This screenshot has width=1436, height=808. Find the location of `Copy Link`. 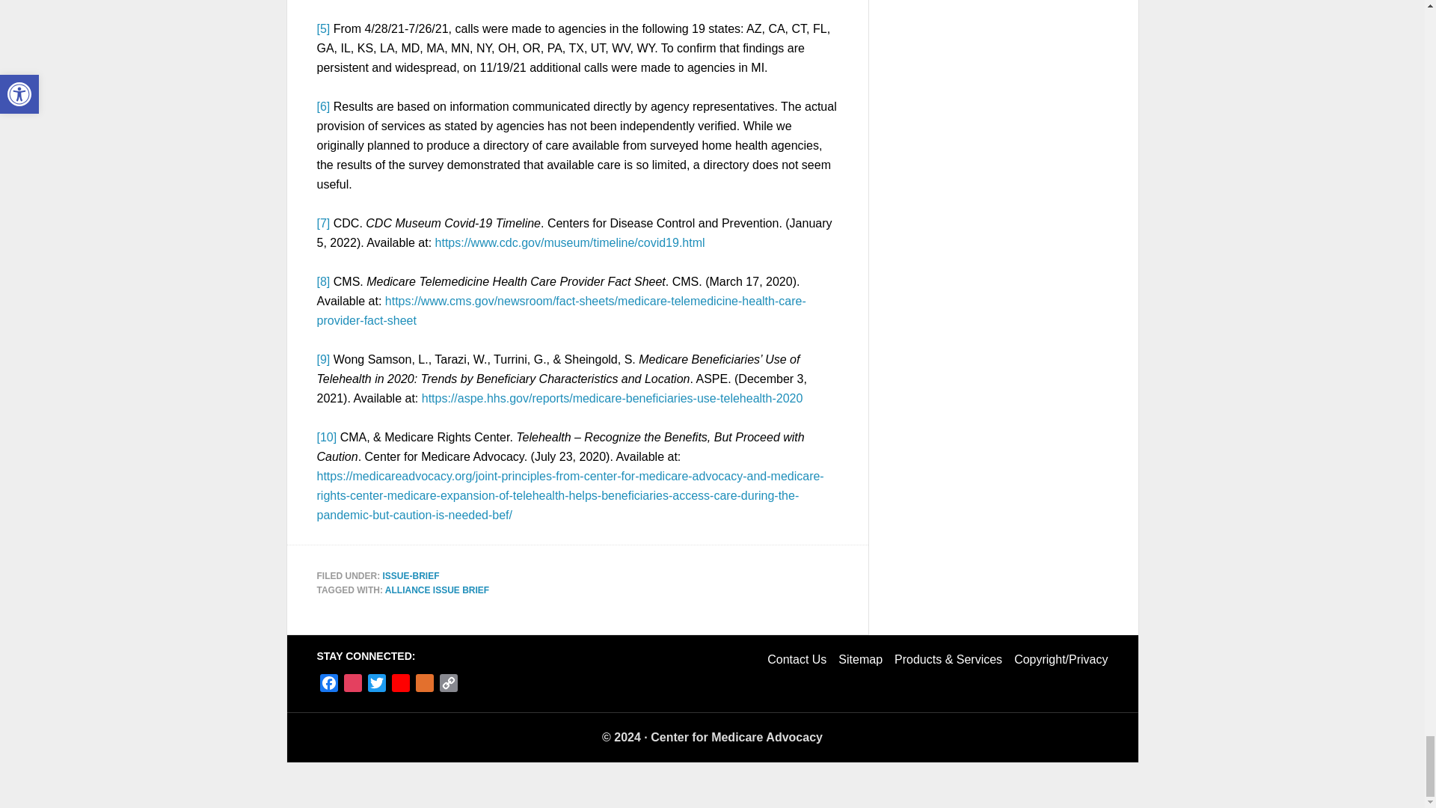

Copy Link is located at coordinates (449, 685).